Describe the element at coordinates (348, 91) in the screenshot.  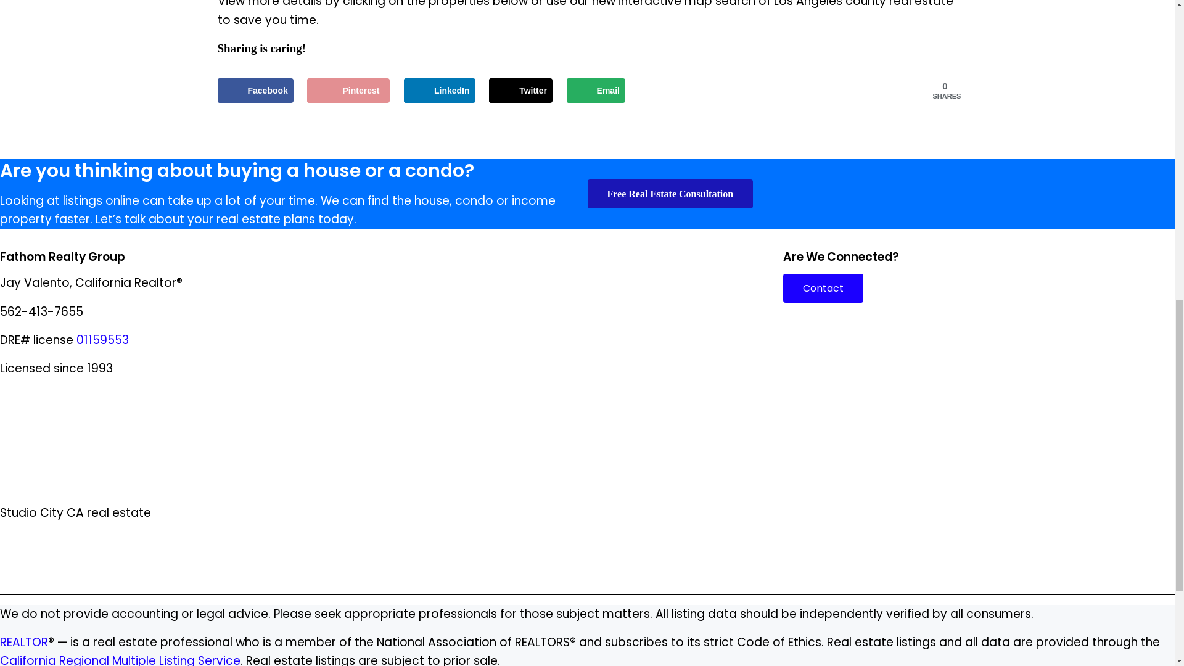
I see `Pinterest` at that location.